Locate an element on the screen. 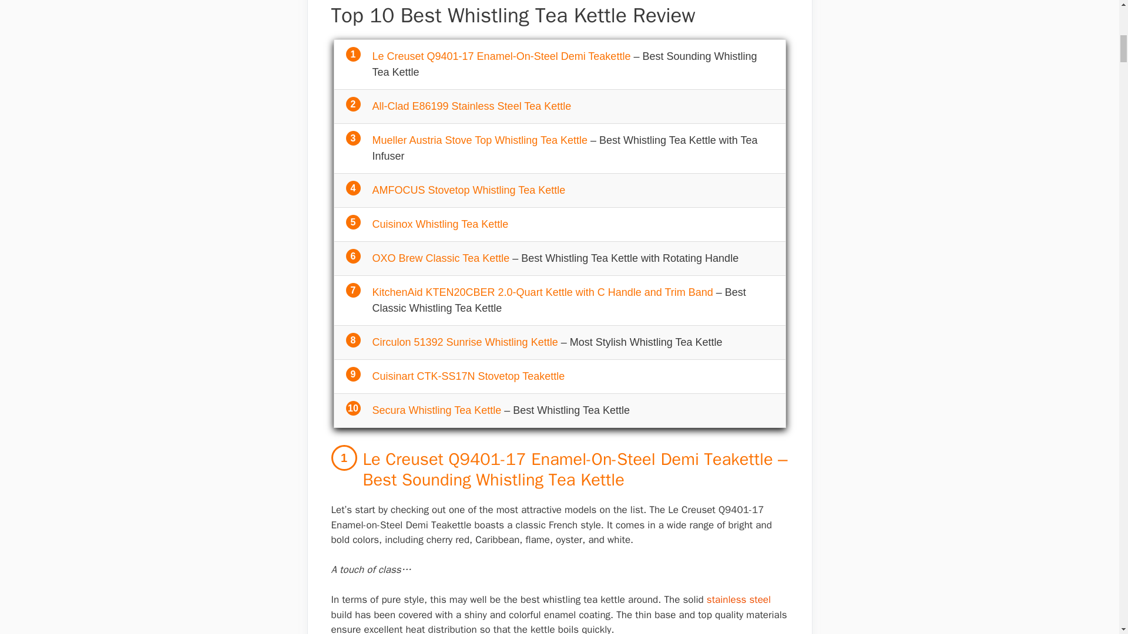  Cuisinox Whistling Tea Kettle is located at coordinates (440, 224).